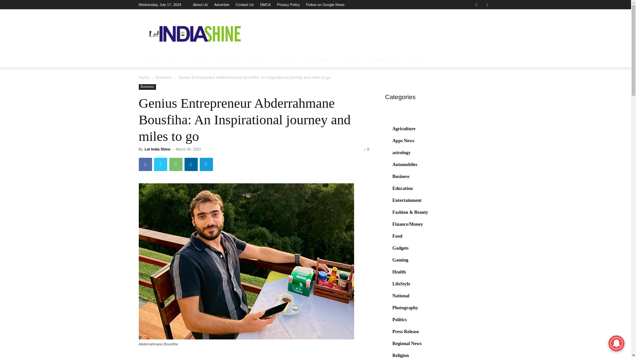  What do you see at coordinates (200, 5) in the screenshot?
I see `About Us` at bounding box center [200, 5].